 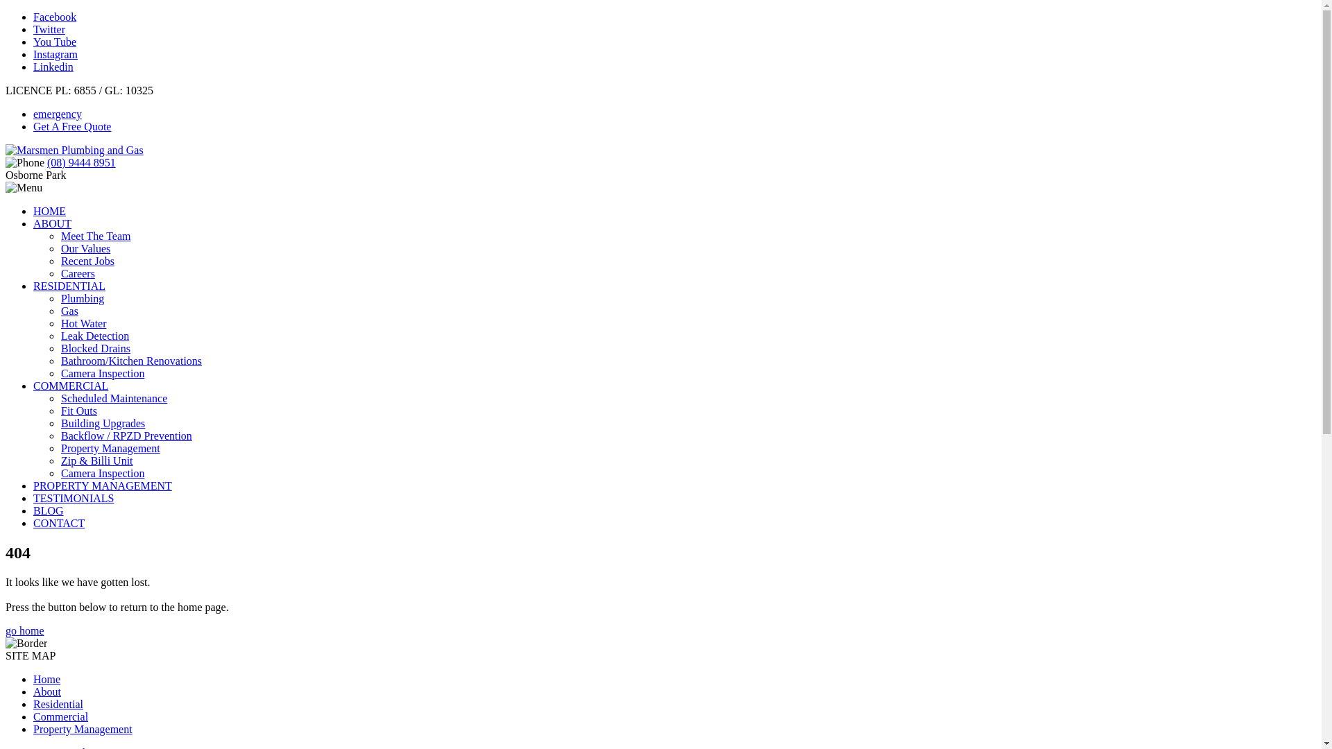 What do you see at coordinates (103, 373) in the screenshot?
I see `Camera Inspection` at bounding box center [103, 373].